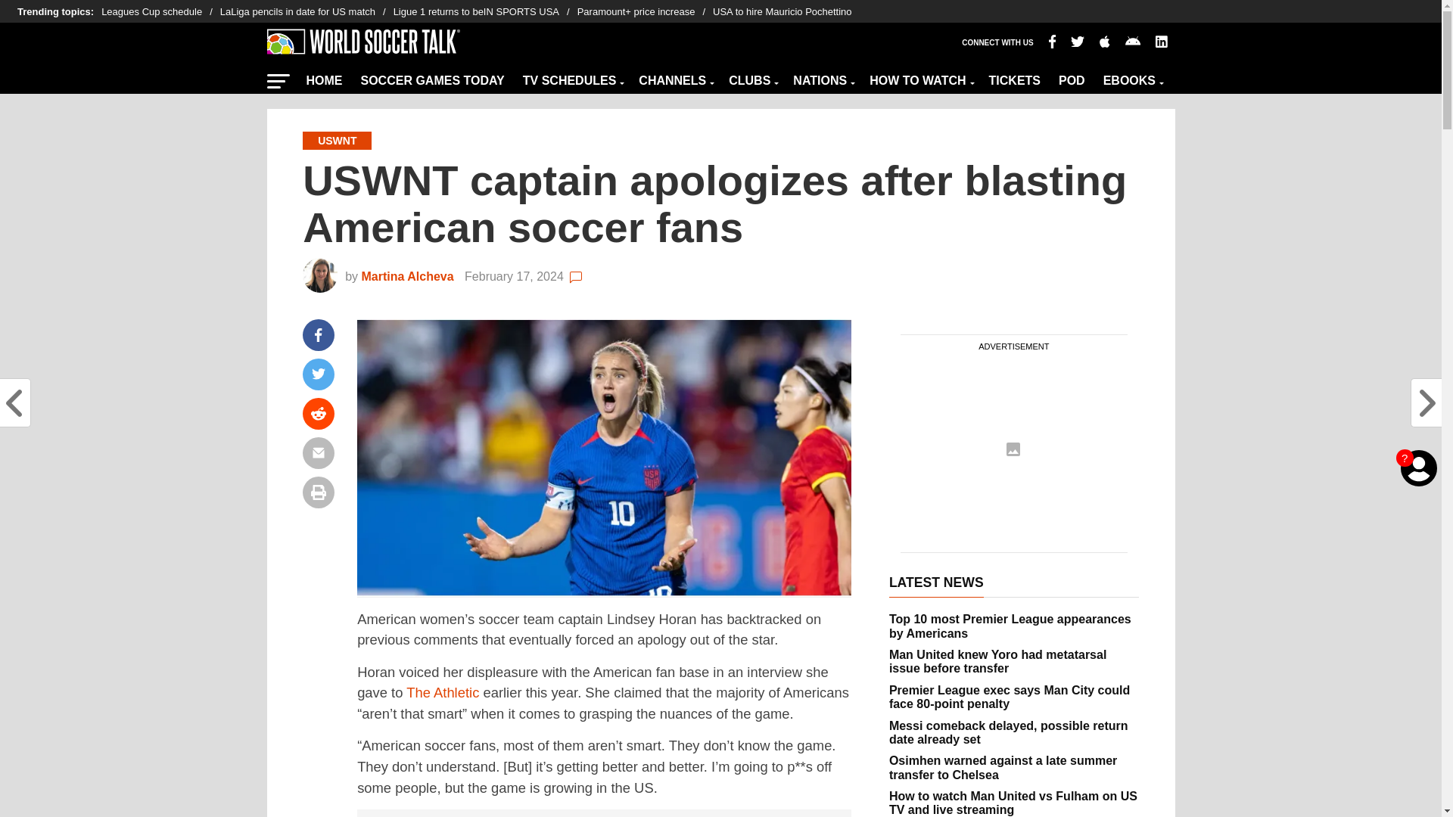 Image resolution: width=1453 pixels, height=817 pixels. What do you see at coordinates (410, 276) in the screenshot?
I see `Martina Alcheva` at bounding box center [410, 276].